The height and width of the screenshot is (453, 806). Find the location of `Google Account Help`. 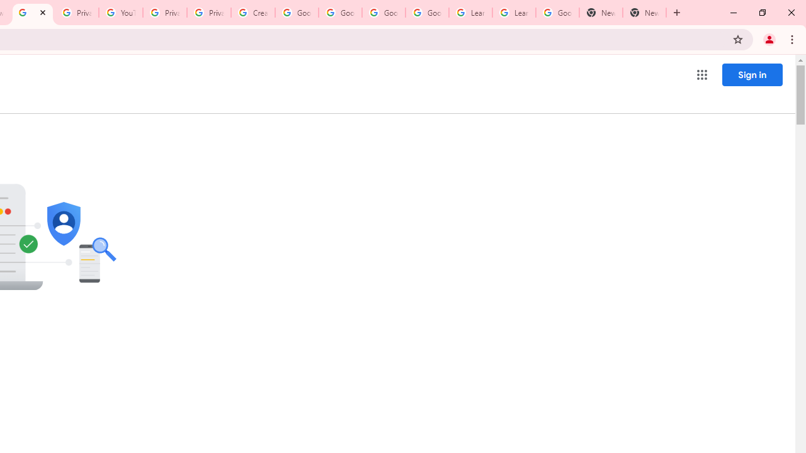

Google Account Help is located at coordinates (340, 13).